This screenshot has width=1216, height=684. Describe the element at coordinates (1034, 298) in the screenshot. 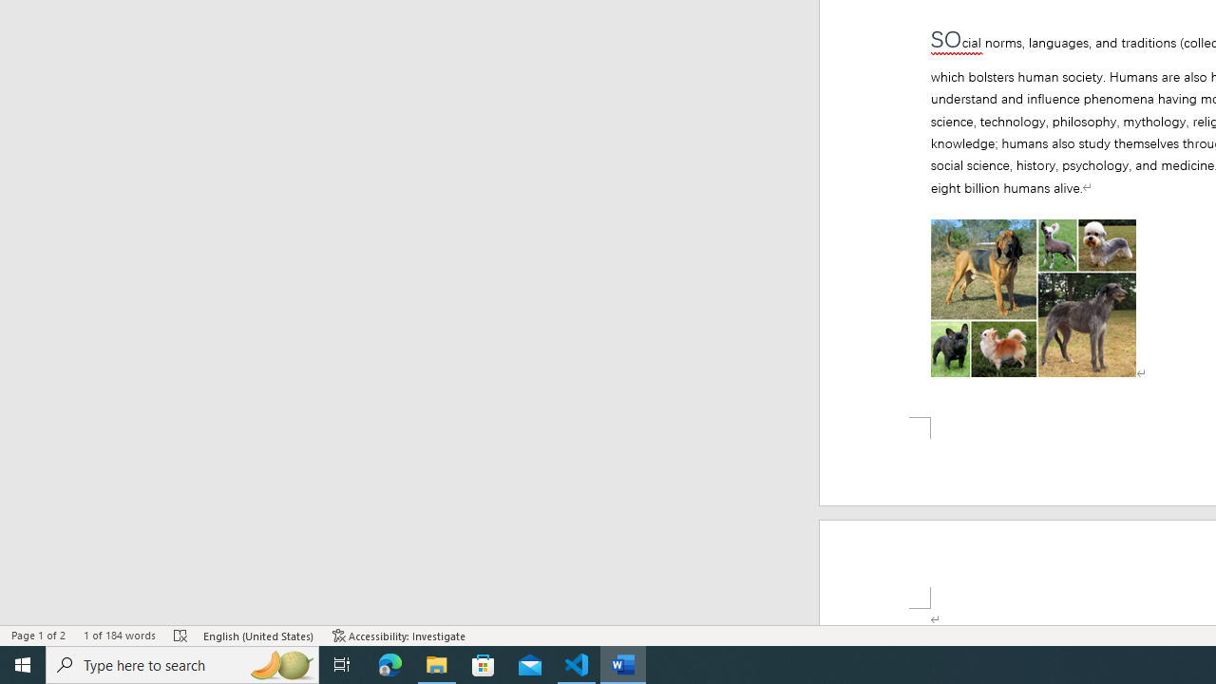

I see `Morphological variation in six dogs` at that location.